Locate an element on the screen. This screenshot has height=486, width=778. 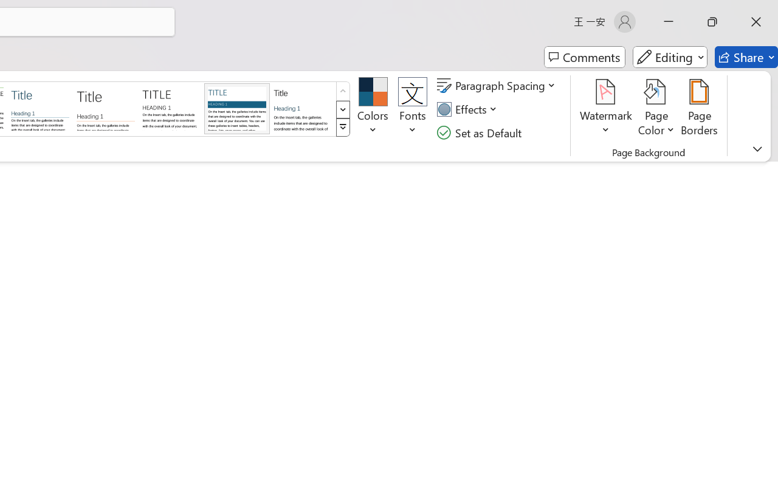
Ribbon Display Options is located at coordinates (757, 149).